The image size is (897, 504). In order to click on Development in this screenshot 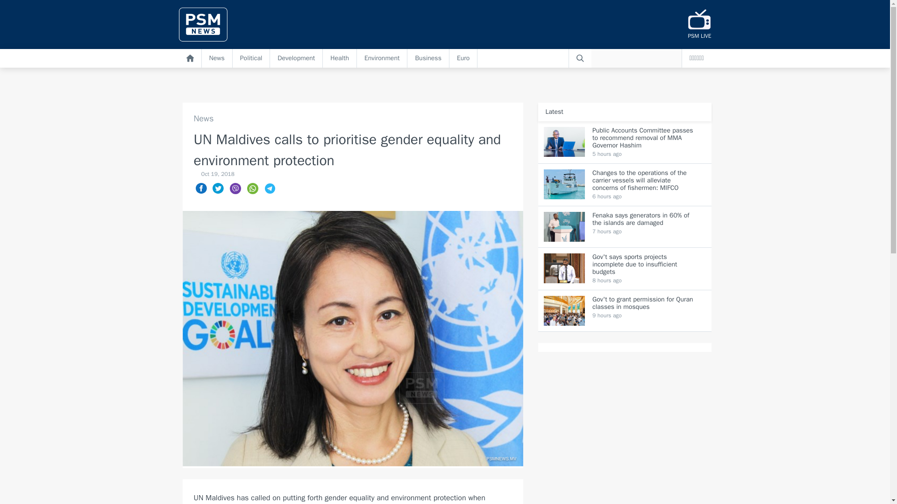, I will do `click(296, 58)`.